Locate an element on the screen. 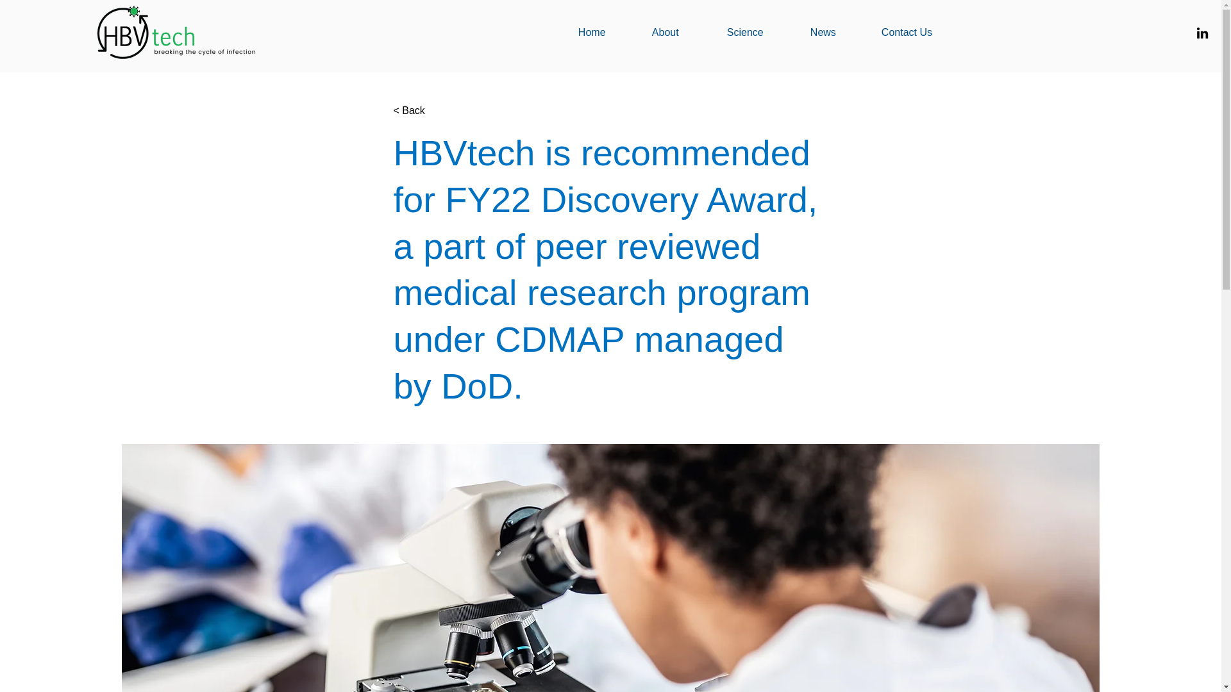 The image size is (1231, 692). Contact Us is located at coordinates (921, 32).